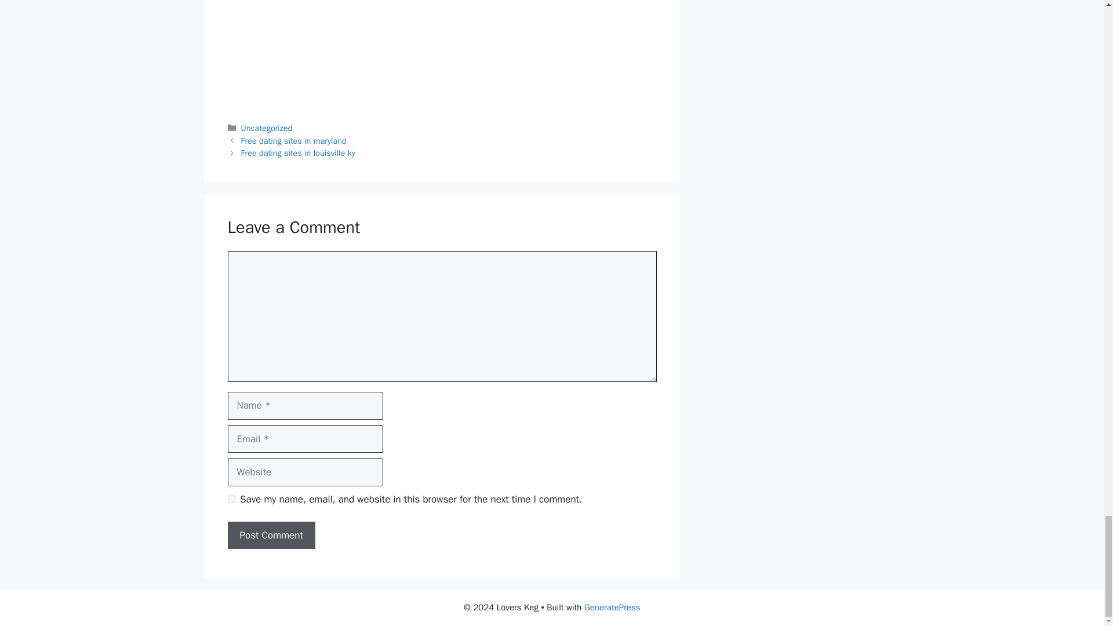 This screenshot has height=626, width=1113. What do you see at coordinates (231, 500) in the screenshot?
I see `yes` at bounding box center [231, 500].